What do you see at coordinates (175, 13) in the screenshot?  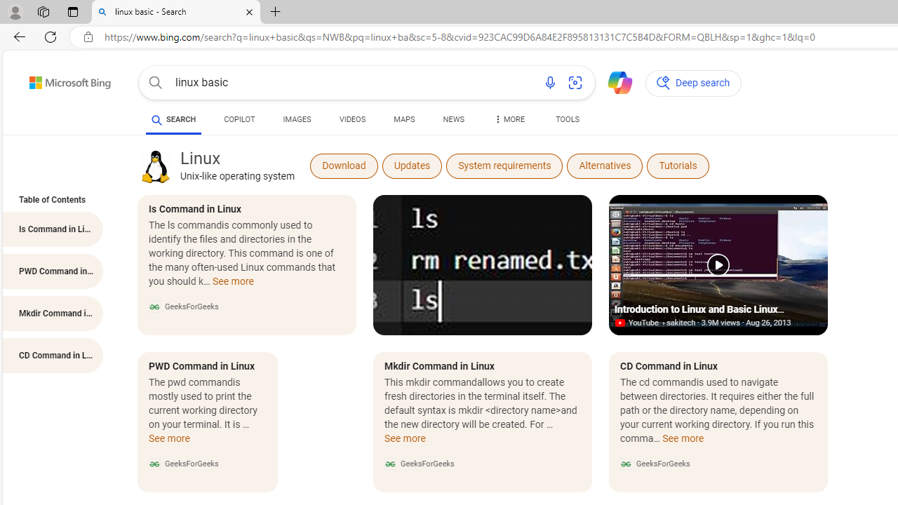 I see `linux basic - Search` at bounding box center [175, 13].